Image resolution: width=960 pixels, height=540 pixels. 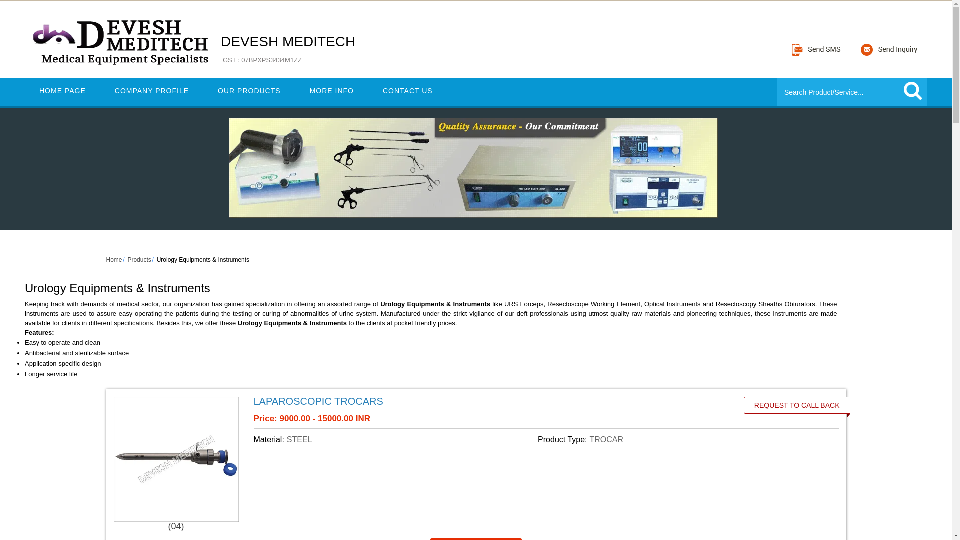 I want to click on submit, so click(x=62, y=91).